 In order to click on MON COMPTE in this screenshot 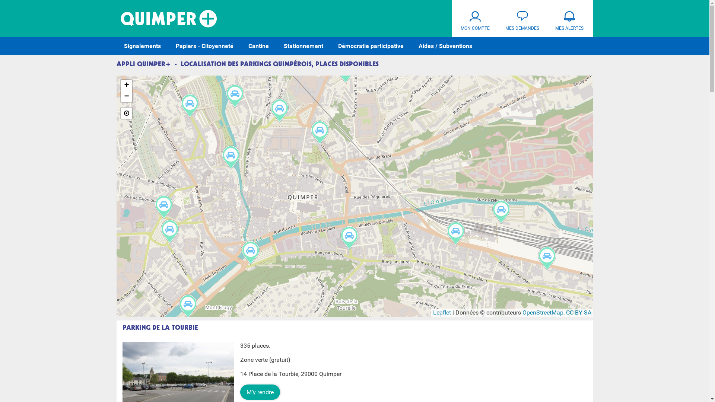, I will do `click(475, 19)`.